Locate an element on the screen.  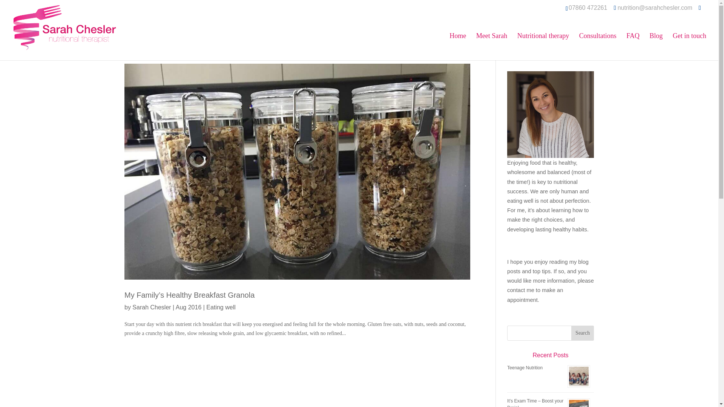
Teenage Nutrition is located at coordinates (525, 367).